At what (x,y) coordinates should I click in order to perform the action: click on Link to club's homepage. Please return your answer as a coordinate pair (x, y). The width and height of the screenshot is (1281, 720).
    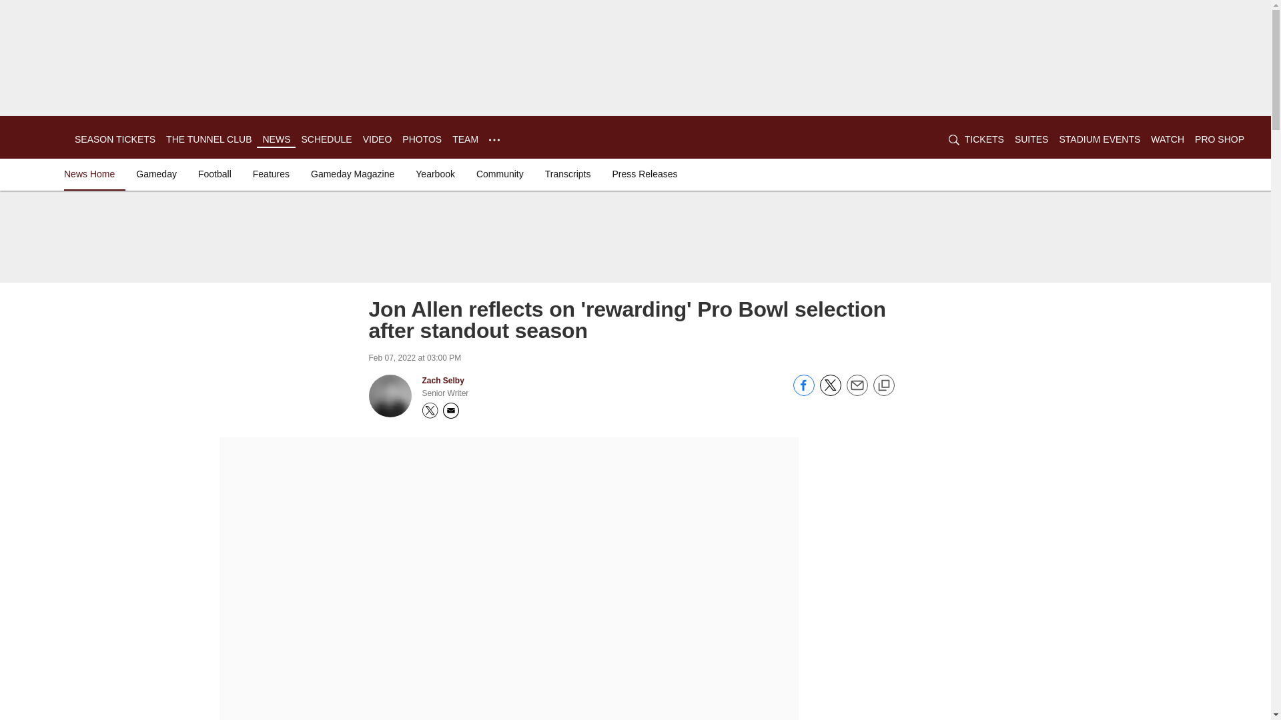
    Looking at the image, I should click on (37, 137).